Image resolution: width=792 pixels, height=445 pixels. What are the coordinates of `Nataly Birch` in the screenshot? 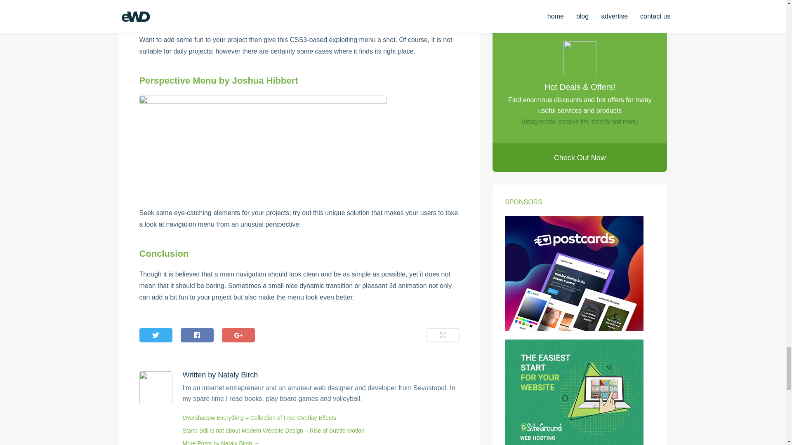 It's located at (238, 375).